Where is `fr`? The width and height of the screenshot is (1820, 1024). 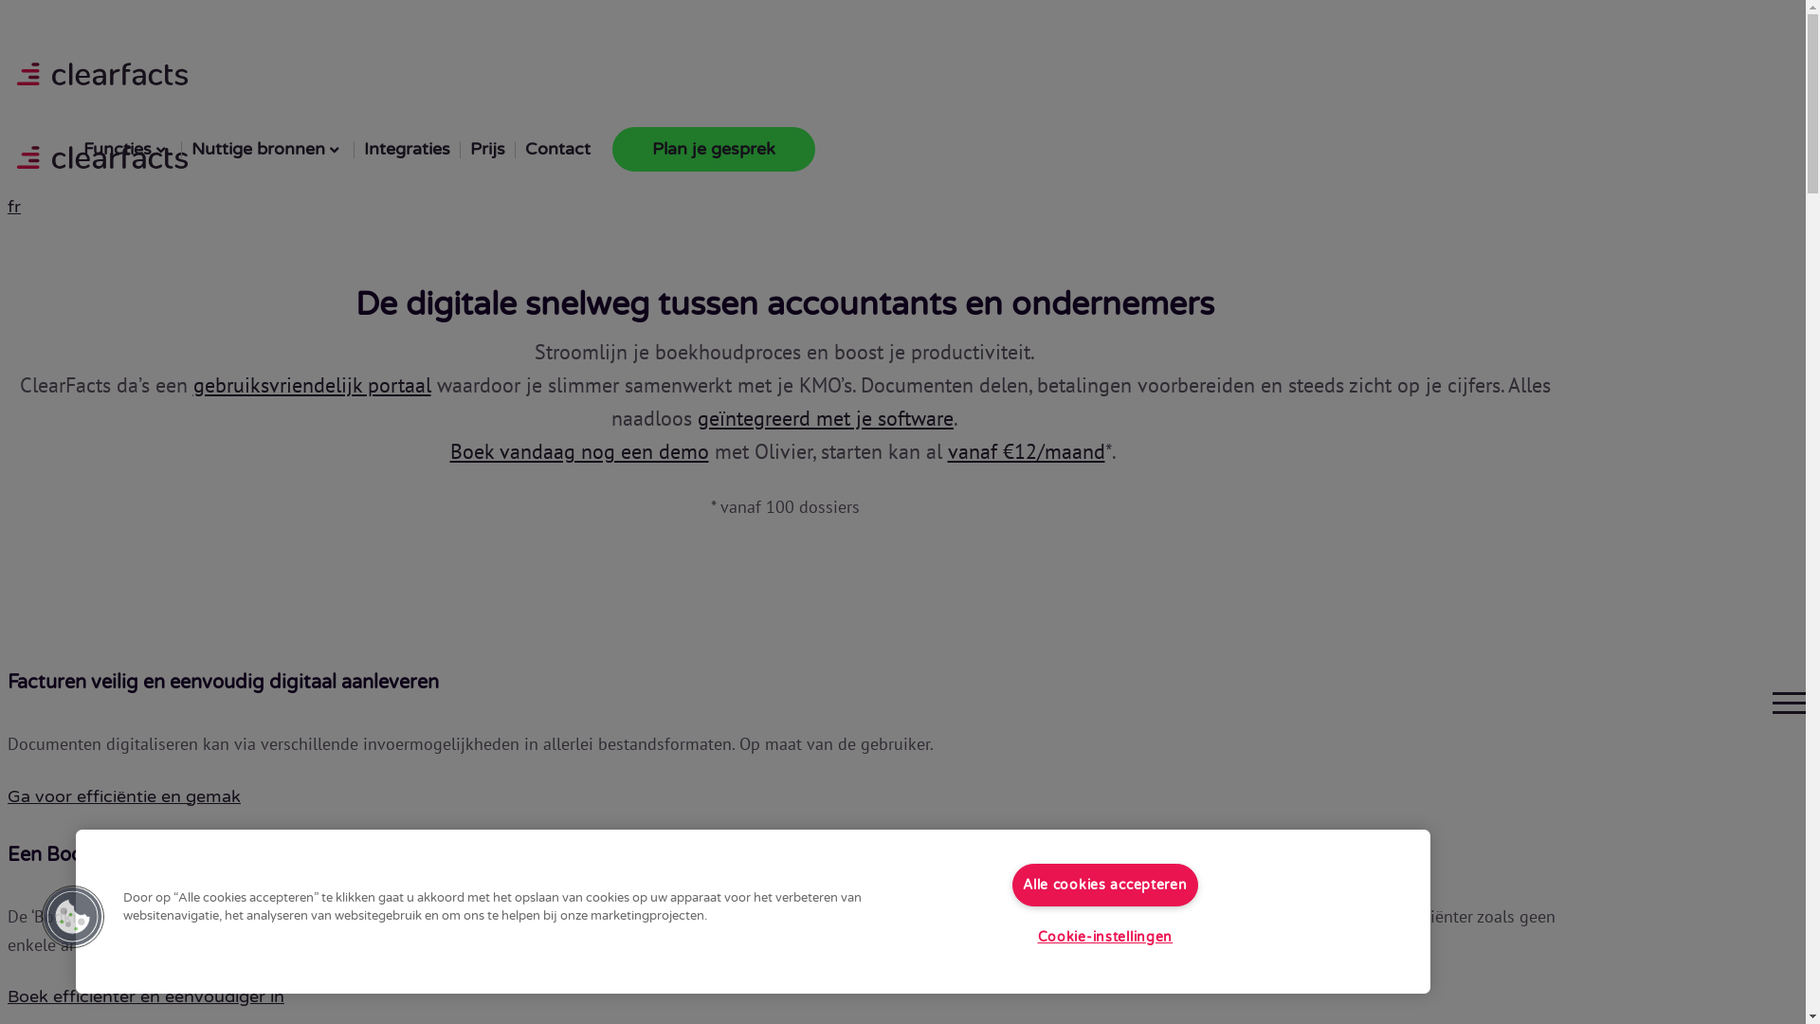 fr is located at coordinates (14, 207).